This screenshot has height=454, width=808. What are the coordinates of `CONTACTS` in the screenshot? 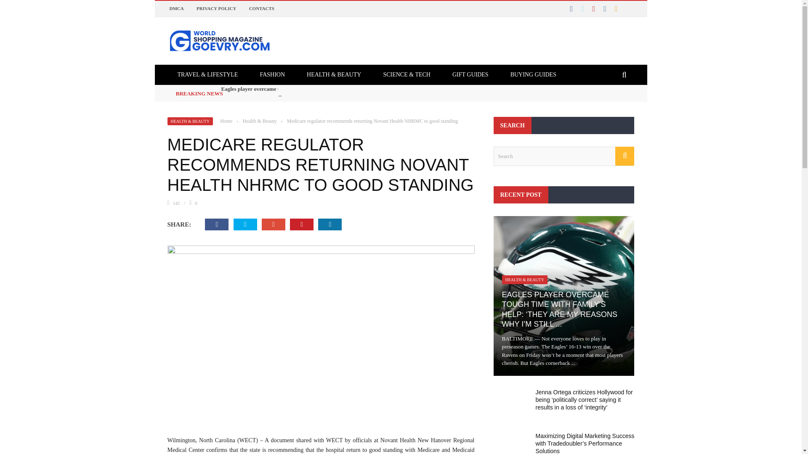 It's located at (262, 8).